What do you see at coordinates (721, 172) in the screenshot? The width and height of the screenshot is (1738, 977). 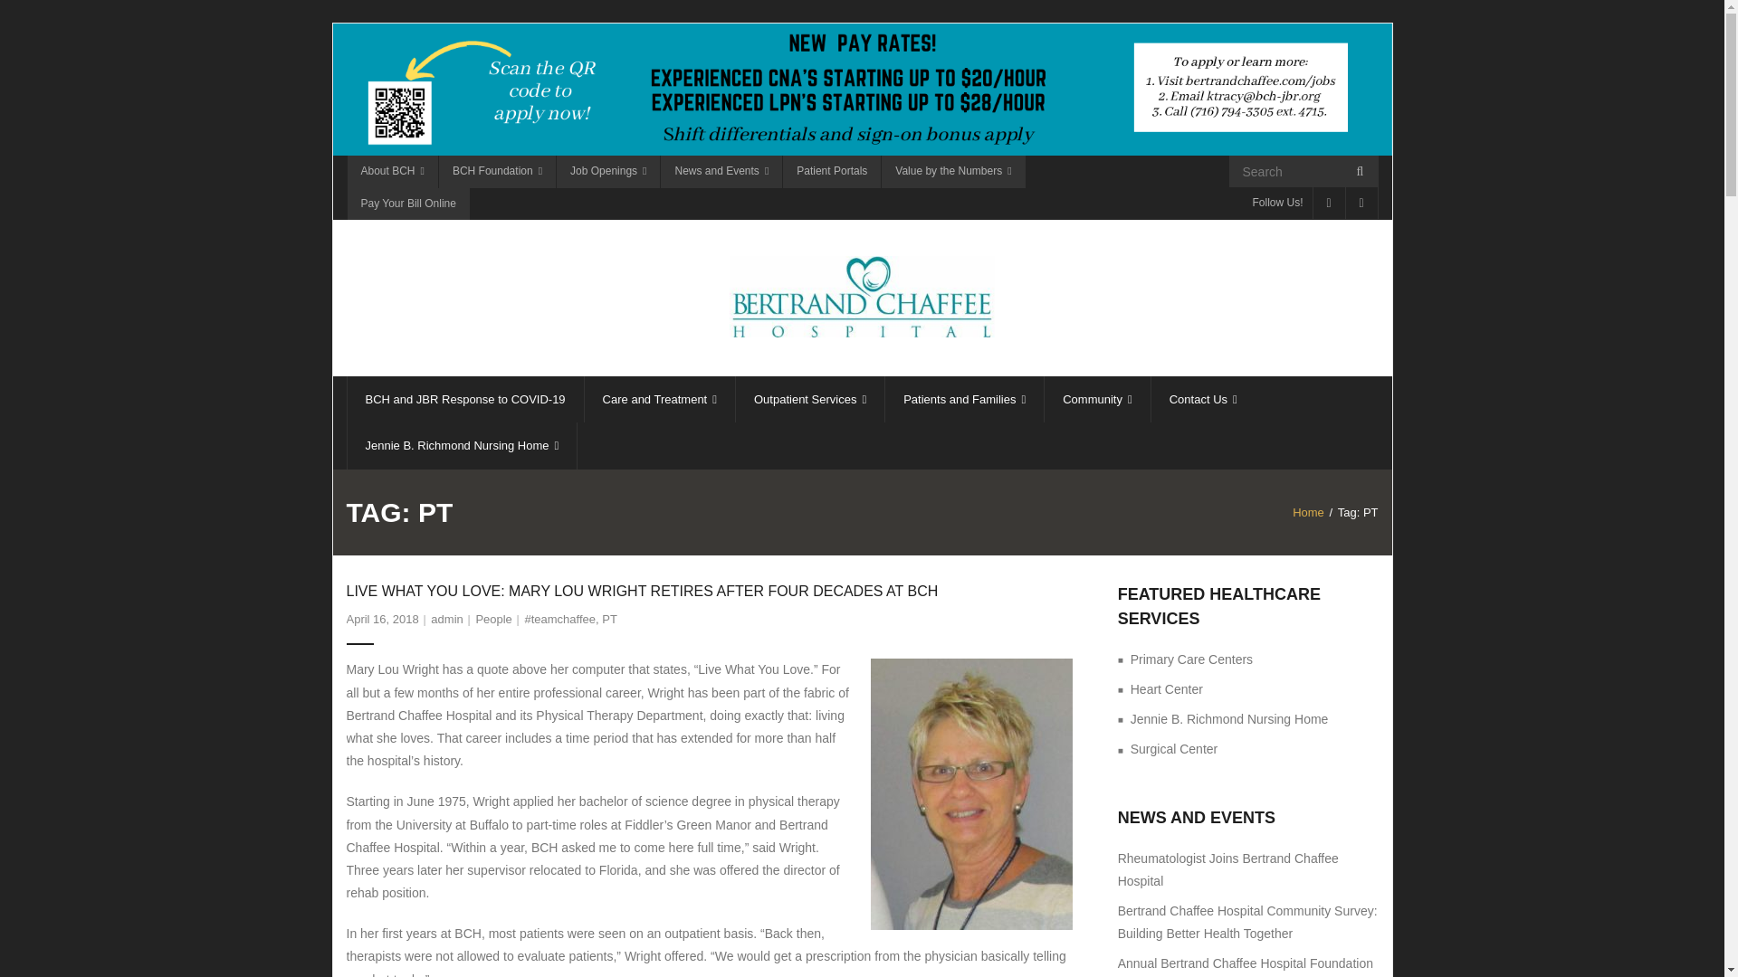 I see `News and Events` at bounding box center [721, 172].